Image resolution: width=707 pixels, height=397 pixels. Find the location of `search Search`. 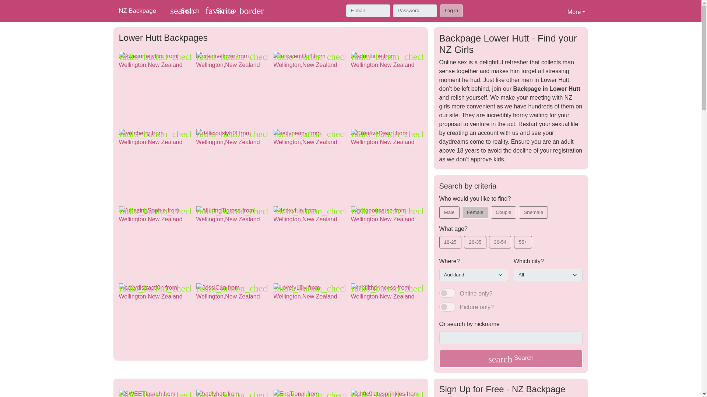

search Search is located at coordinates (447, 307).